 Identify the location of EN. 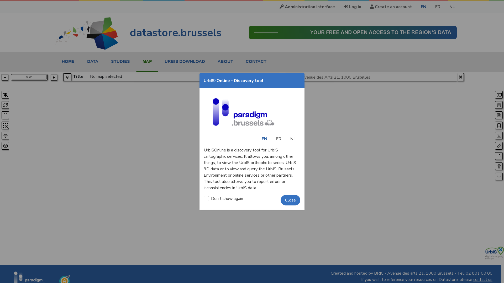
(264, 139).